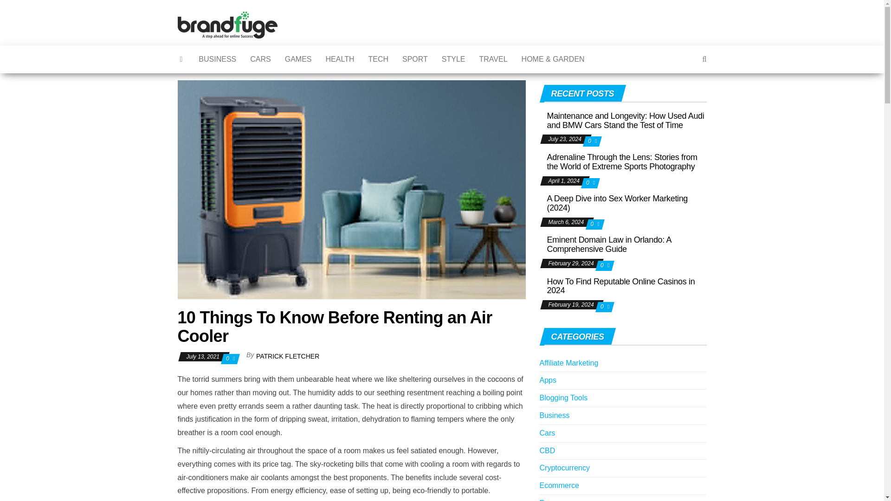 This screenshot has width=891, height=501. Describe the element at coordinates (453, 59) in the screenshot. I see `Style` at that location.